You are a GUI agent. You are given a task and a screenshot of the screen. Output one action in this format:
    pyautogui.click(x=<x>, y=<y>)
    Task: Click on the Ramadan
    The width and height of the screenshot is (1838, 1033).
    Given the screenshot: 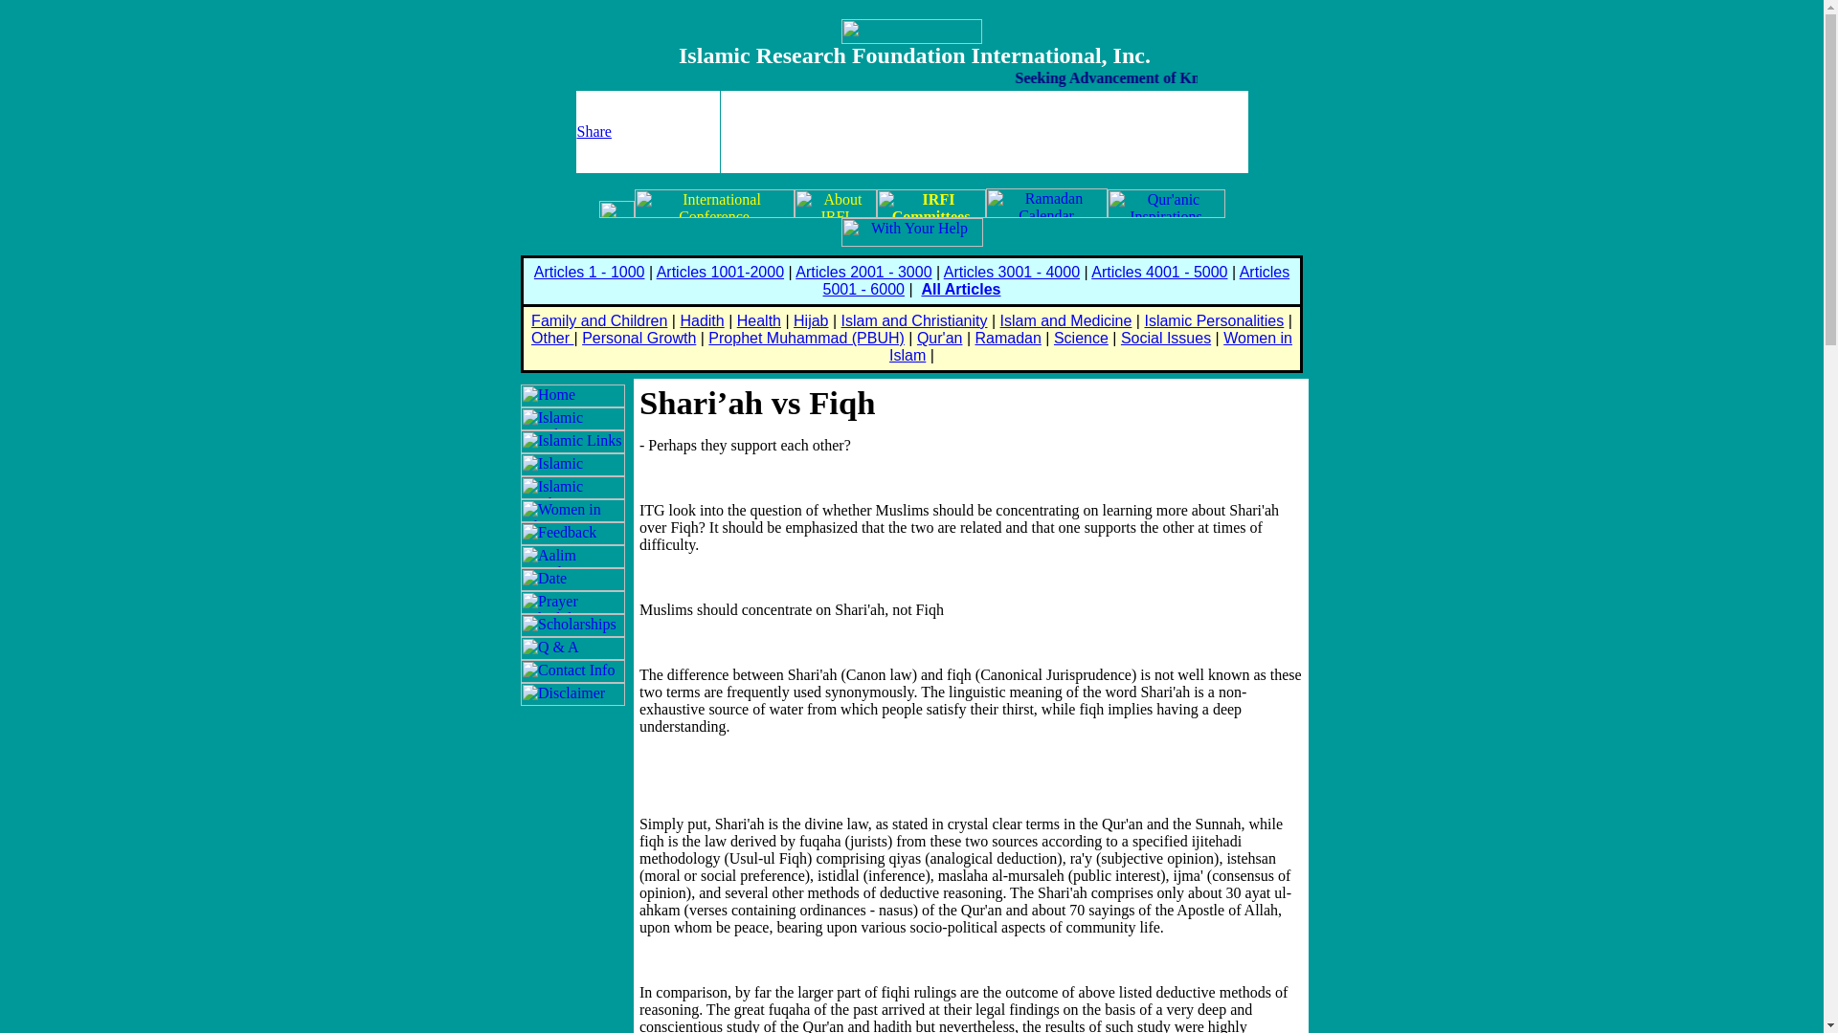 What is the action you would take?
    pyautogui.click(x=1007, y=337)
    